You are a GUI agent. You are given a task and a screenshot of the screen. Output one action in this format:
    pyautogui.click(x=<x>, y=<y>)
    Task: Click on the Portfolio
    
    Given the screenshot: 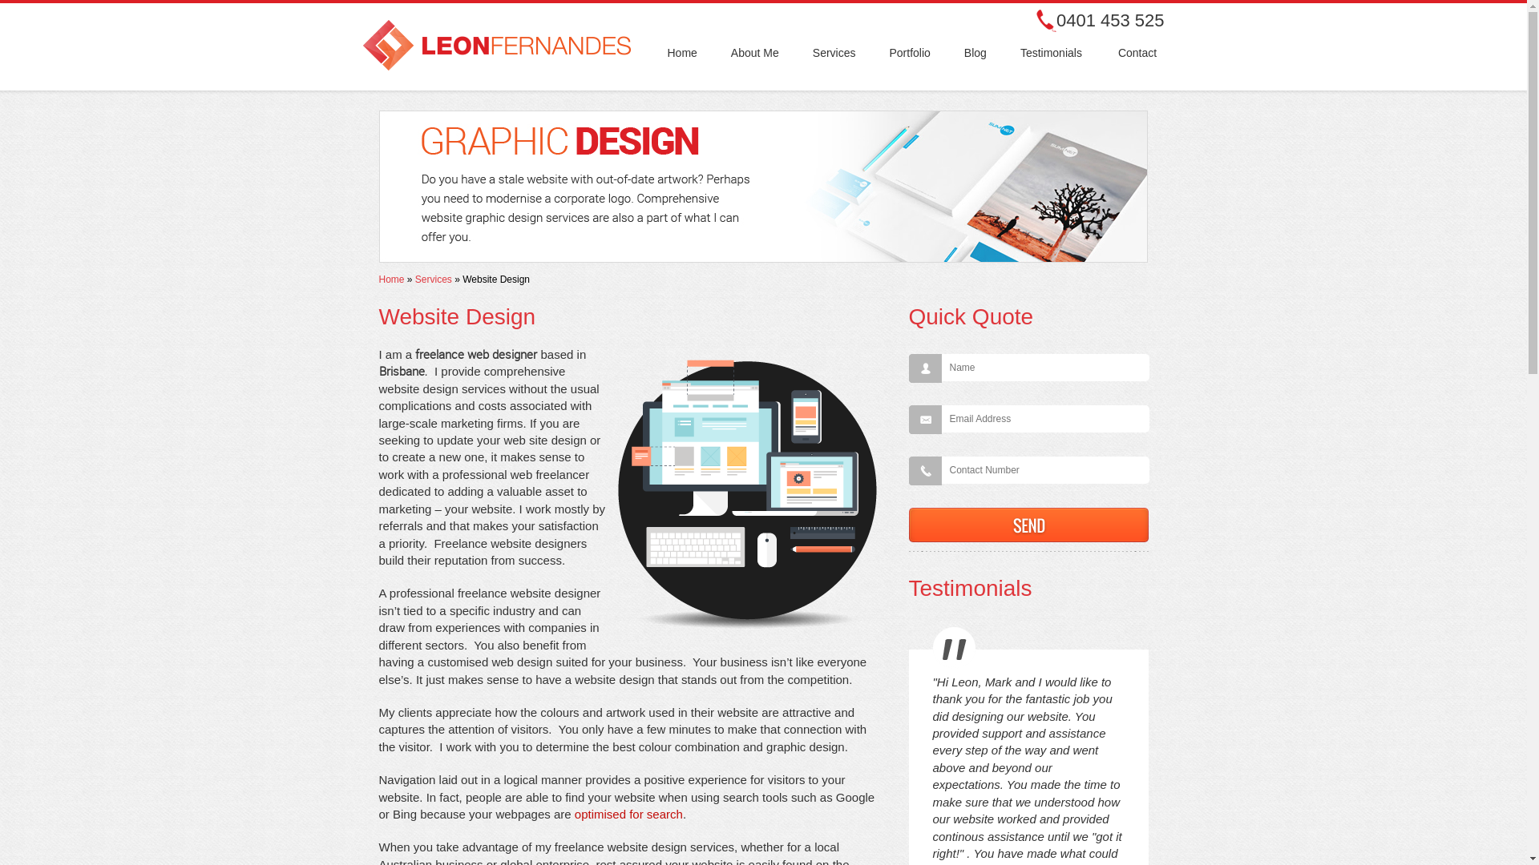 What is the action you would take?
    pyautogui.click(x=909, y=53)
    